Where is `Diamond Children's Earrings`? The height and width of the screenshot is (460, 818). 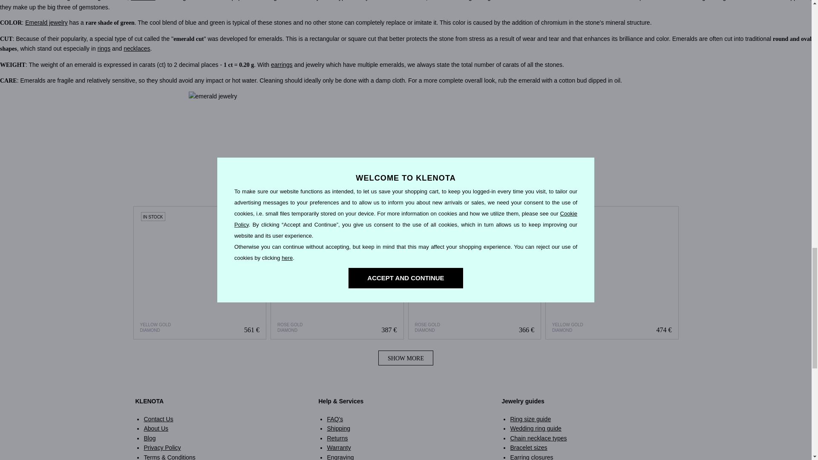
Diamond Children's Earrings is located at coordinates (200, 273).